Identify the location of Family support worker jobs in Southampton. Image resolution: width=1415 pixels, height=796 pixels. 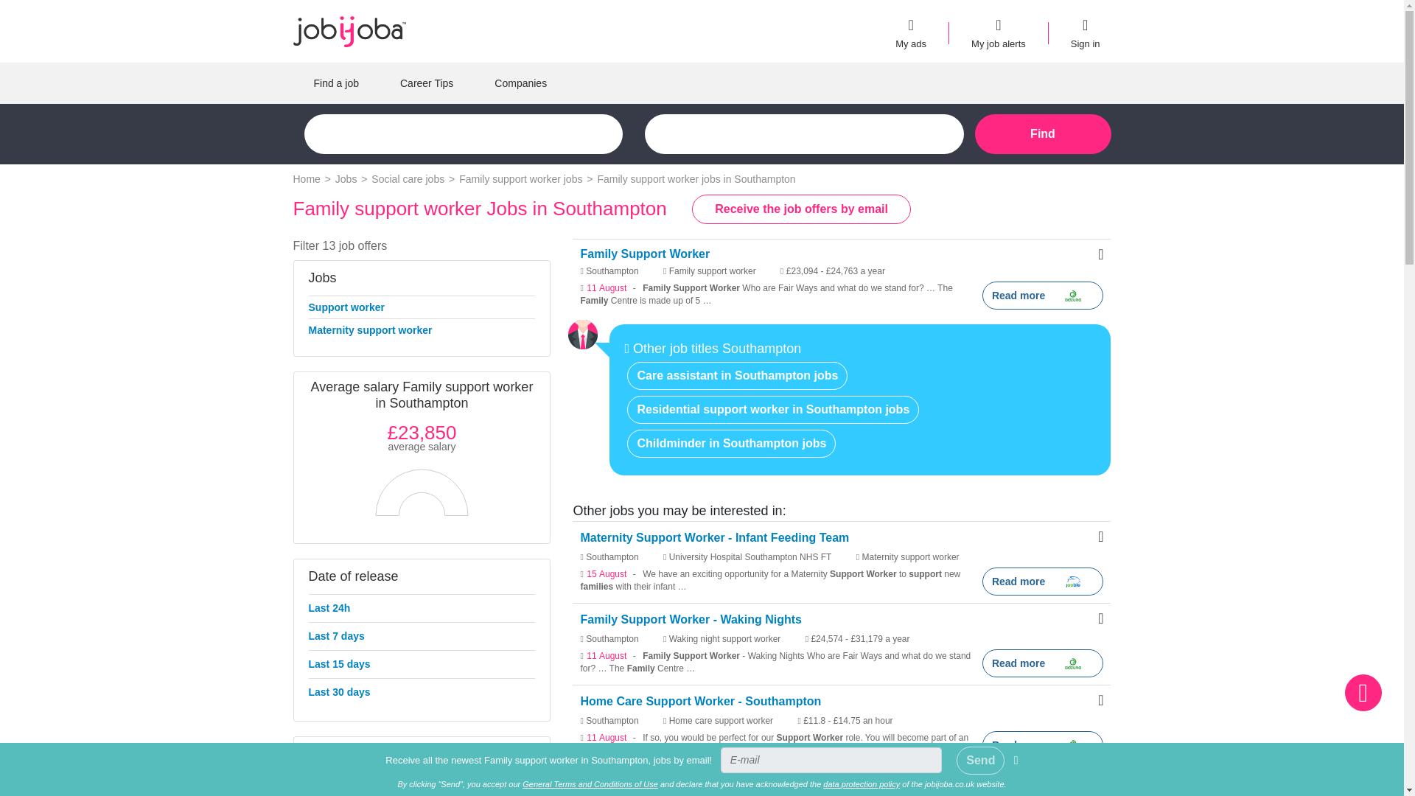
(696, 178).